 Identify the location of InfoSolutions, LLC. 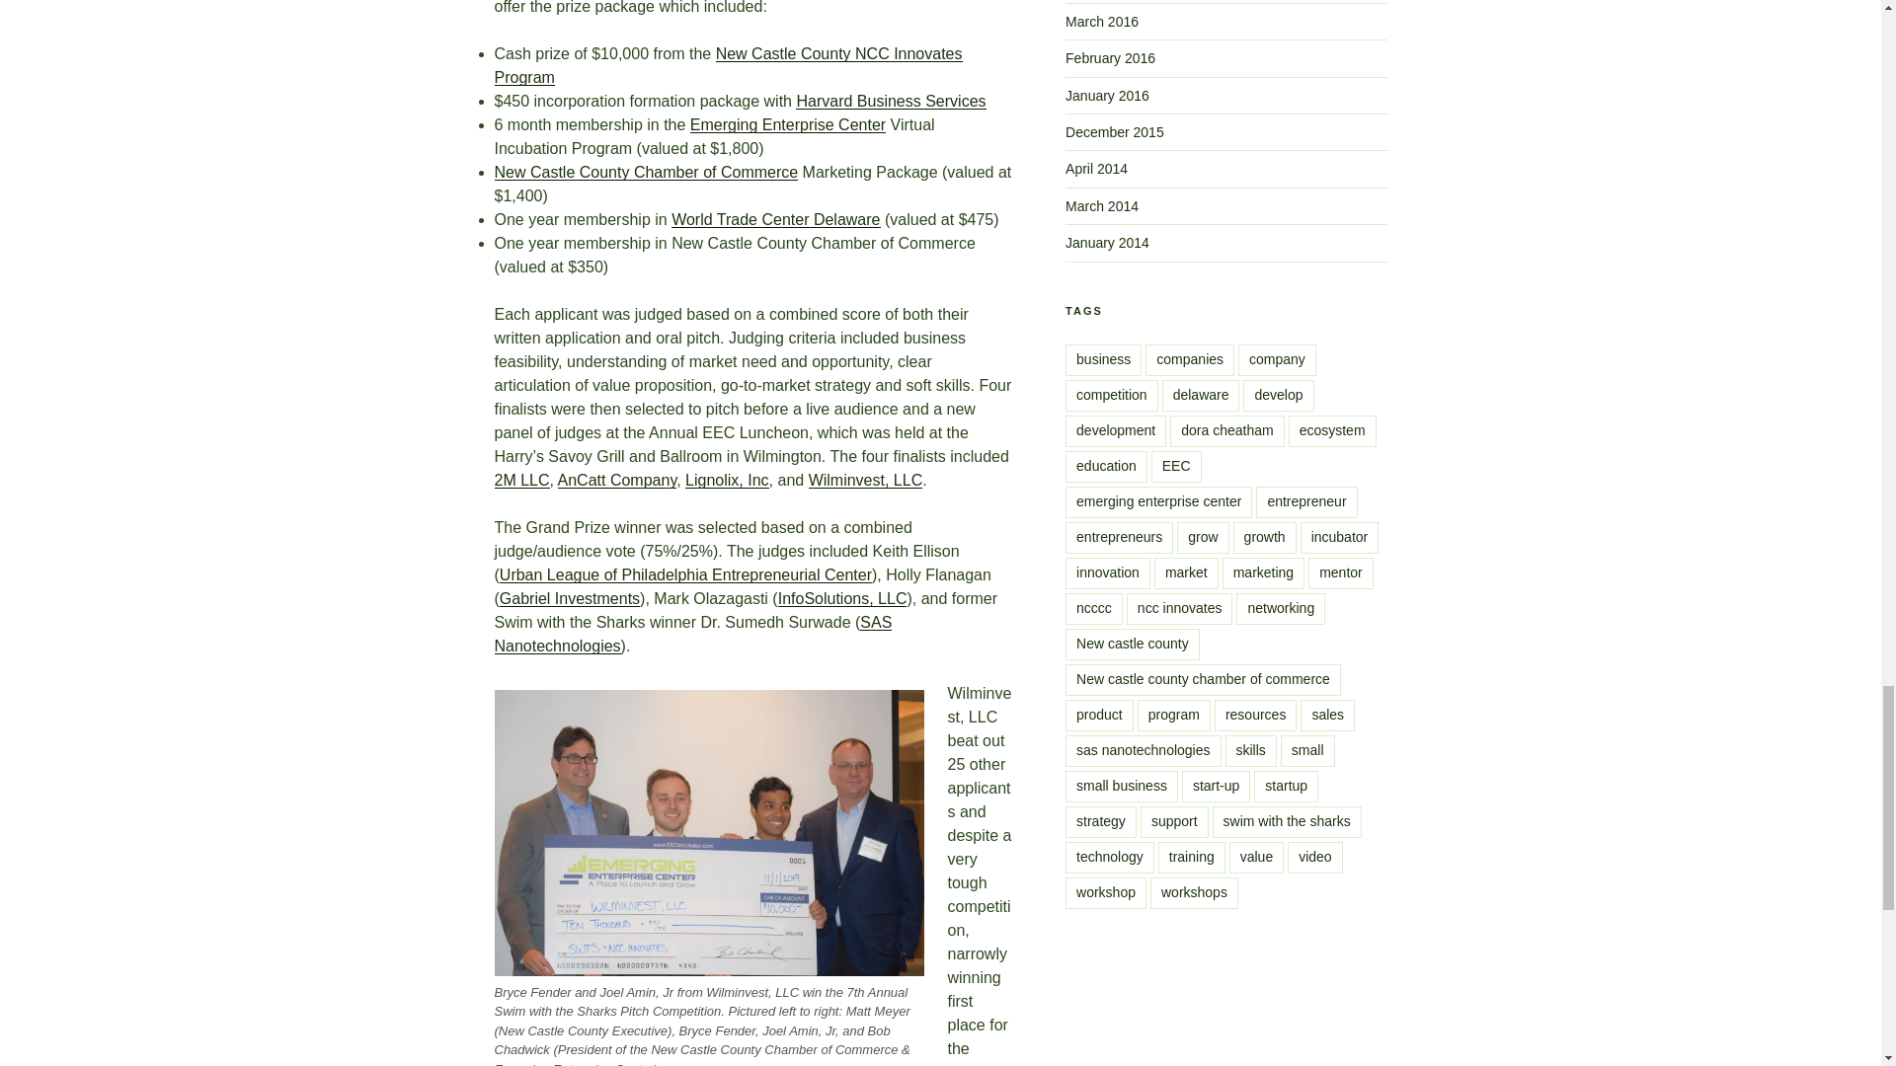
(842, 598).